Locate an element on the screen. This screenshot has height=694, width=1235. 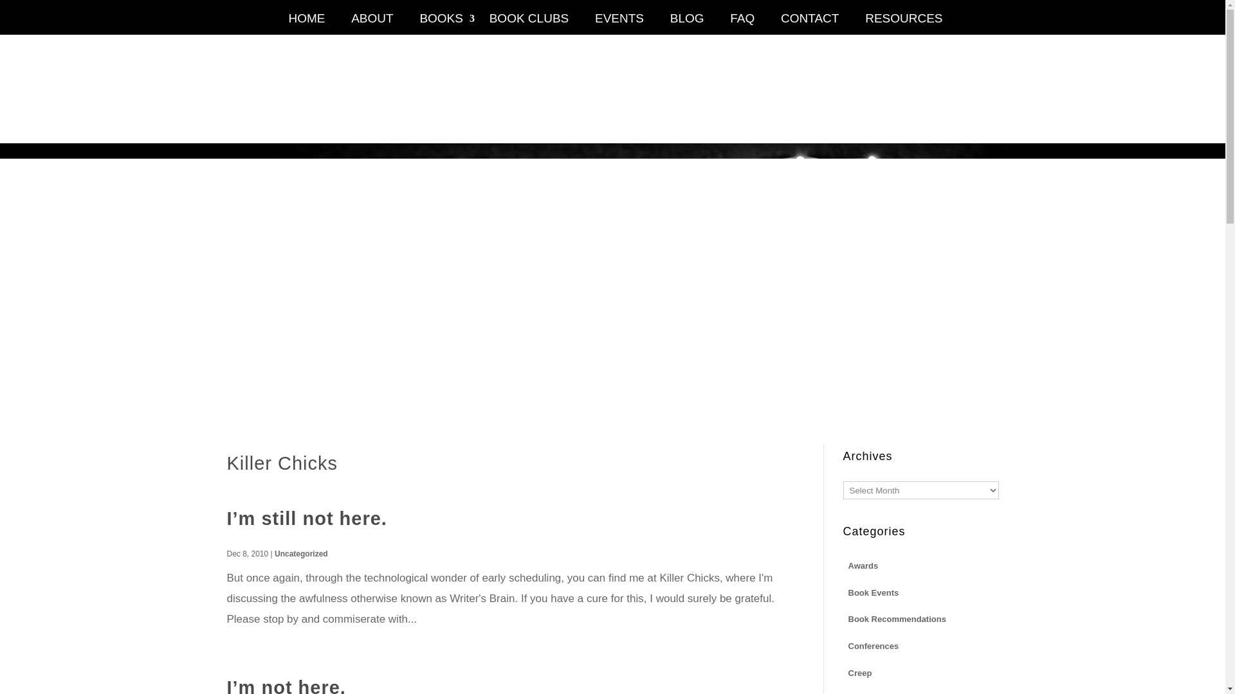
Jar of Hearts is located at coordinates (873, 692).